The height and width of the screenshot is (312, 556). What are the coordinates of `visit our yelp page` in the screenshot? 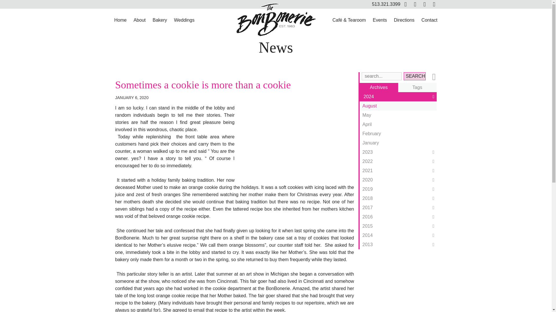 It's located at (434, 4).